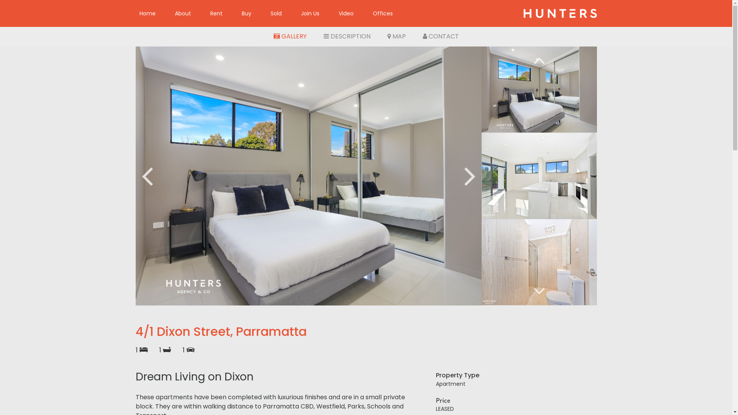 Image resolution: width=738 pixels, height=415 pixels. I want to click on Join Us, so click(310, 13).